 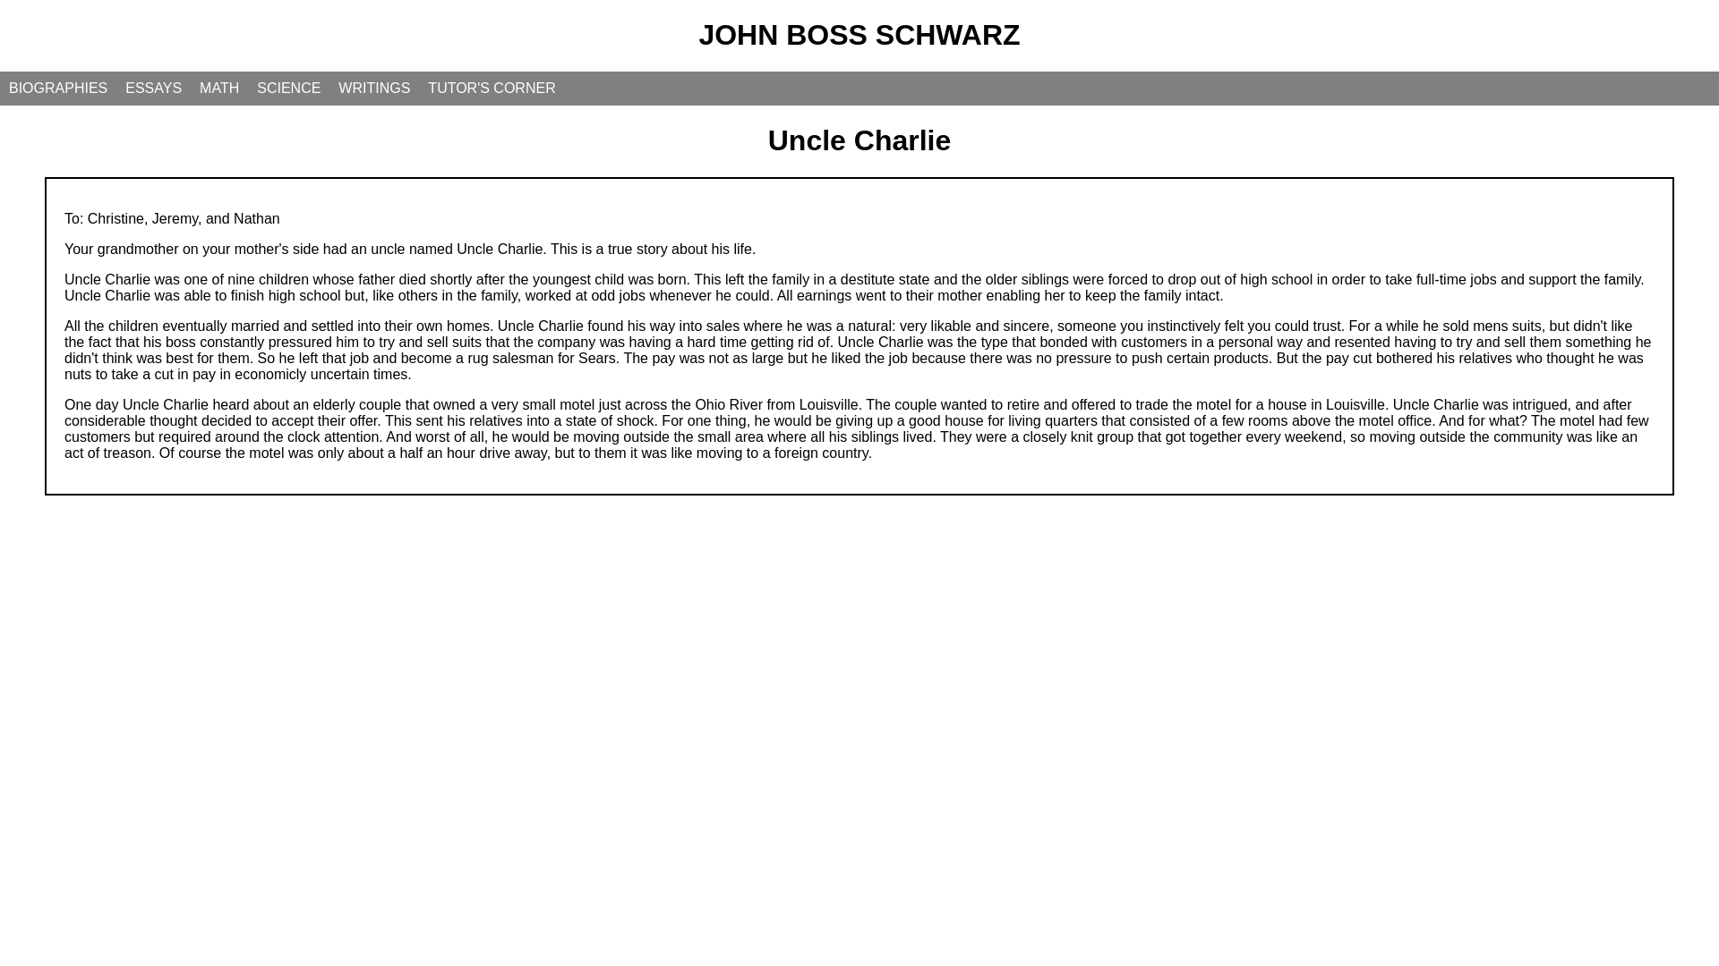 I want to click on BIOGRAPHIES, so click(x=58, y=88).